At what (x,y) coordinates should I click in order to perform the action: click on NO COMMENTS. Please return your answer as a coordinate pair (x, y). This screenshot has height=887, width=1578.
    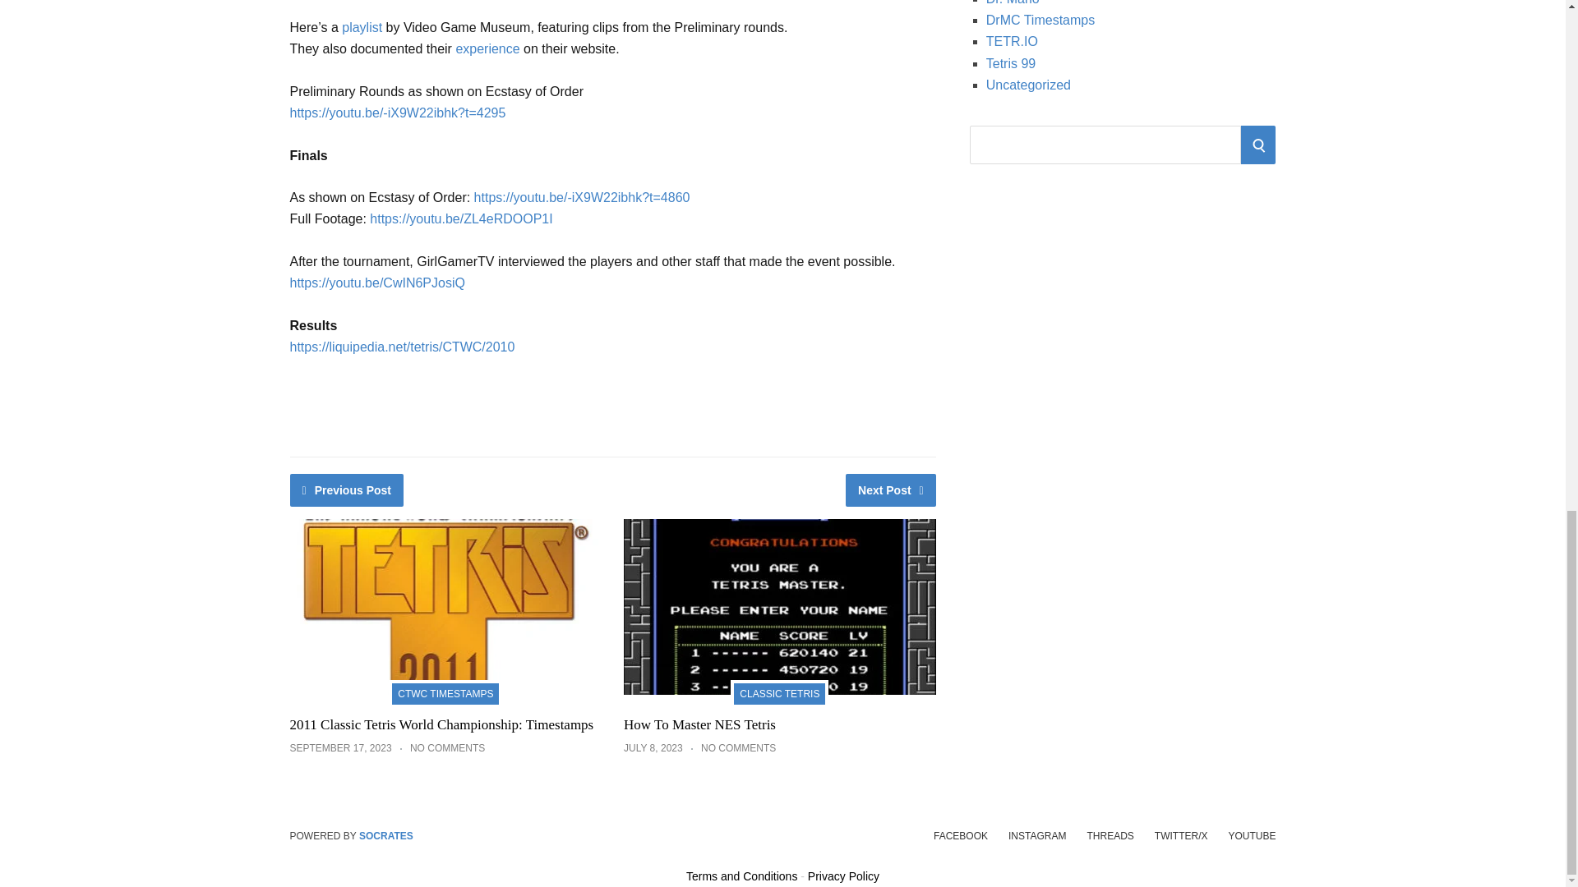
    Looking at the image, I should click on (447, 747).